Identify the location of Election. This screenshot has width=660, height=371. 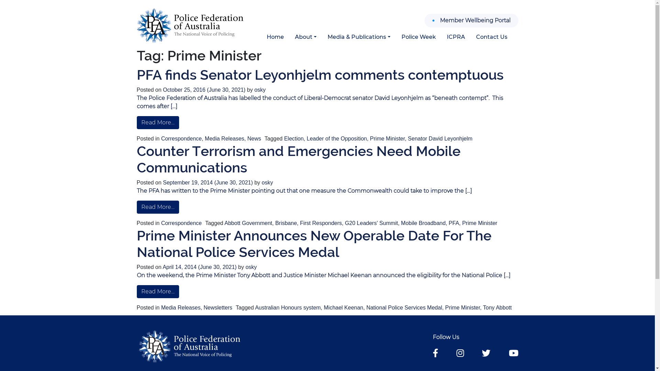
(294, 139).